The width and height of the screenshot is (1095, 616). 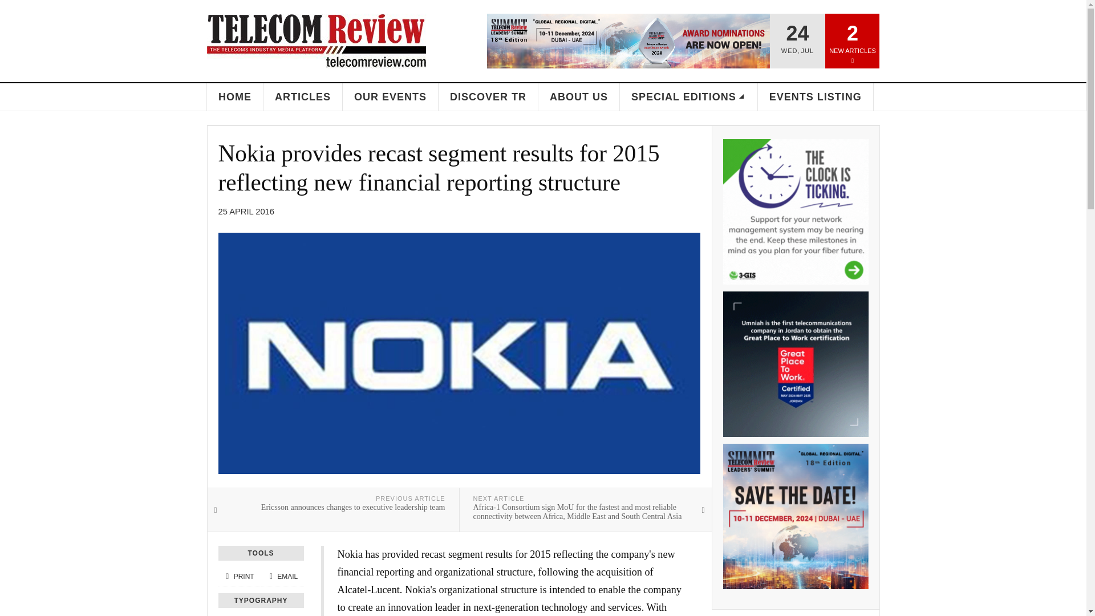 I want to click on Telecom Review, so click(x=316, y=40).